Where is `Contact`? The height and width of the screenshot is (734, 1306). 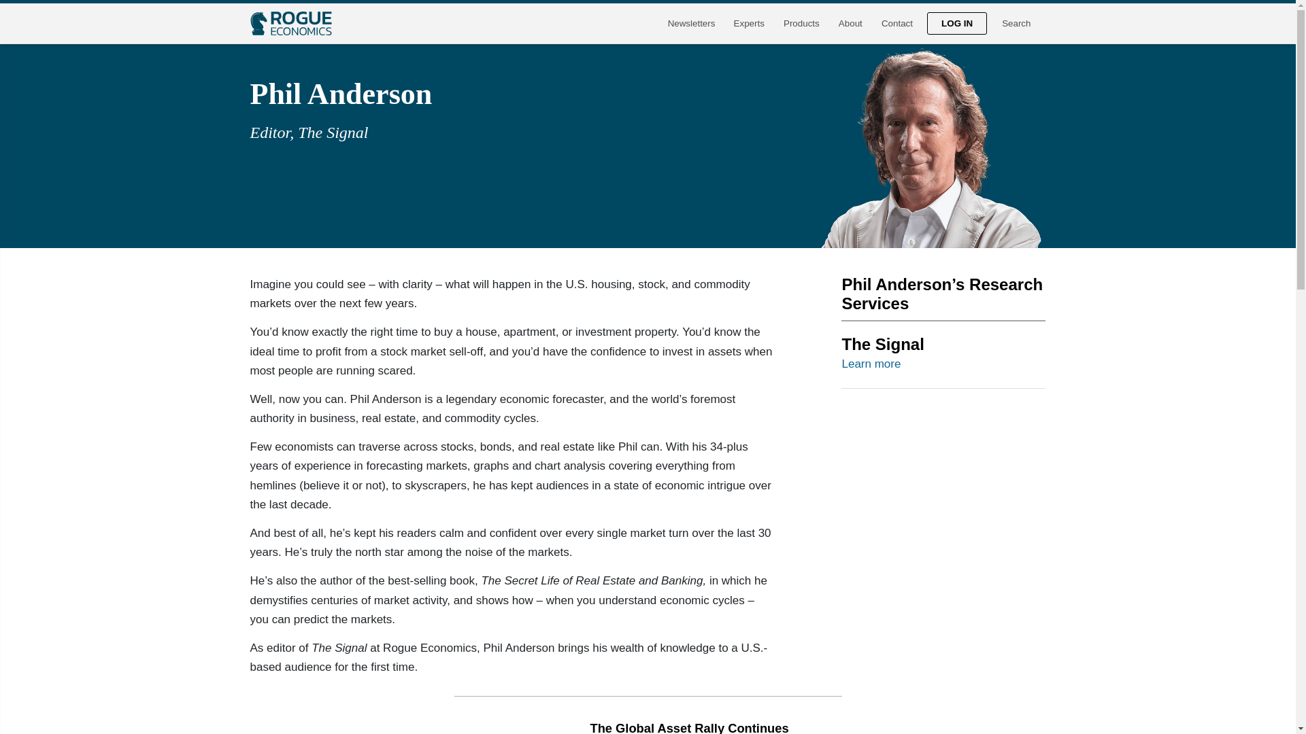 Contact is located at coordinates (897, 23).